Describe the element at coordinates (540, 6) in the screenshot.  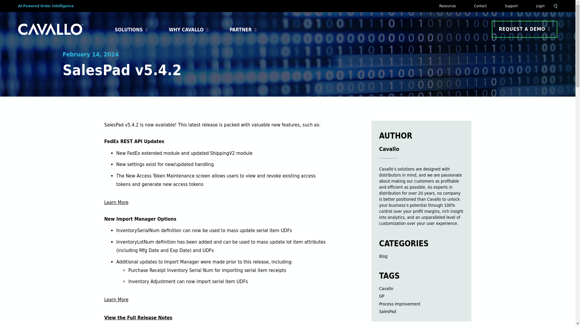
I see `Login` at that location.